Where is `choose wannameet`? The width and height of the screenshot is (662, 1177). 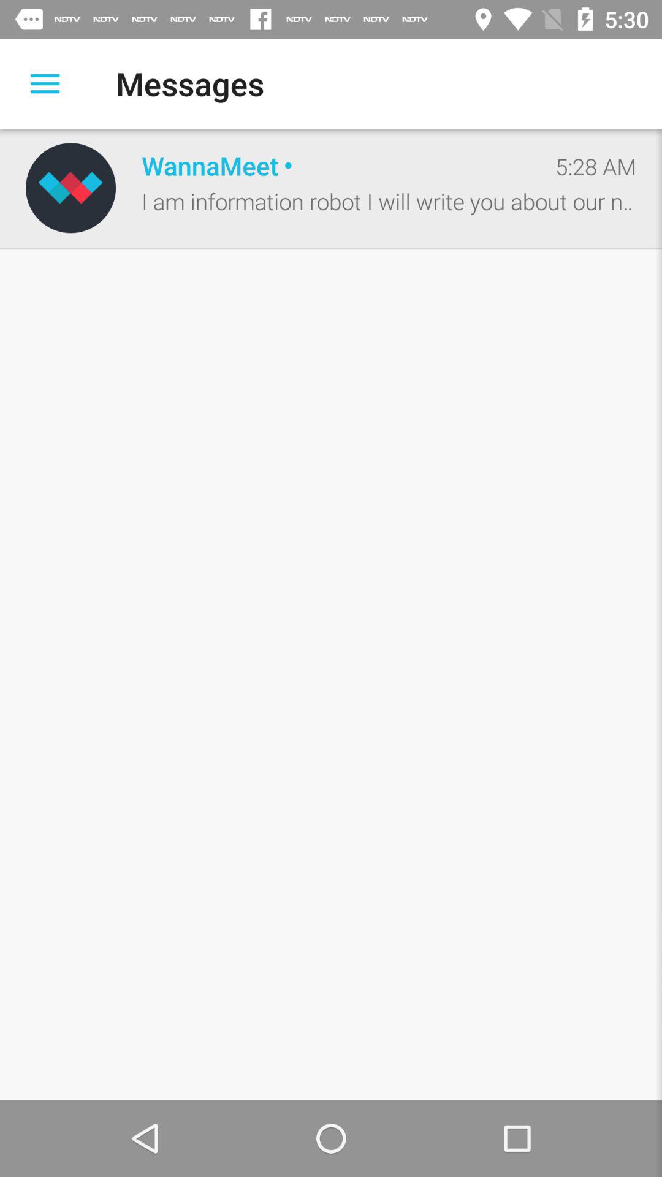 choose wannameet is located at coordinates (335, 166).